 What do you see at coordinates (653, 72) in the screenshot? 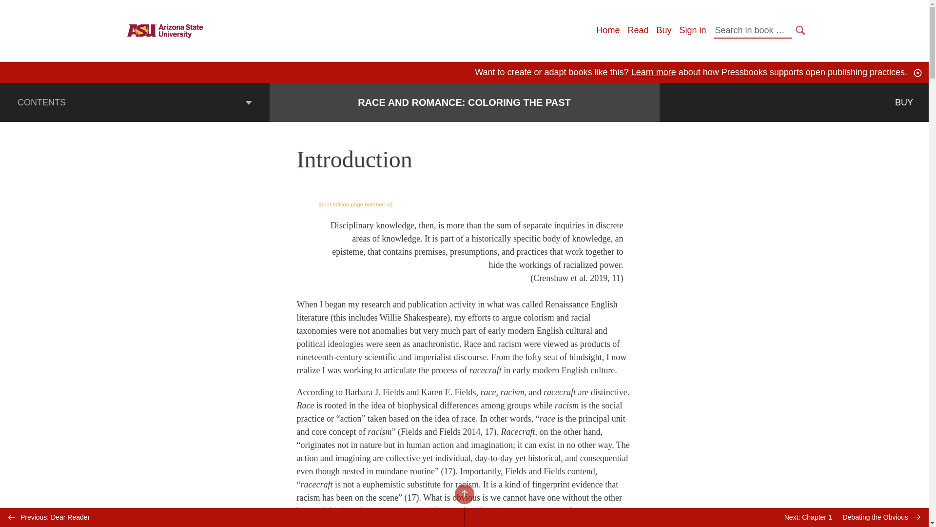
I see `Learn more` at bounding box center [653, 72].